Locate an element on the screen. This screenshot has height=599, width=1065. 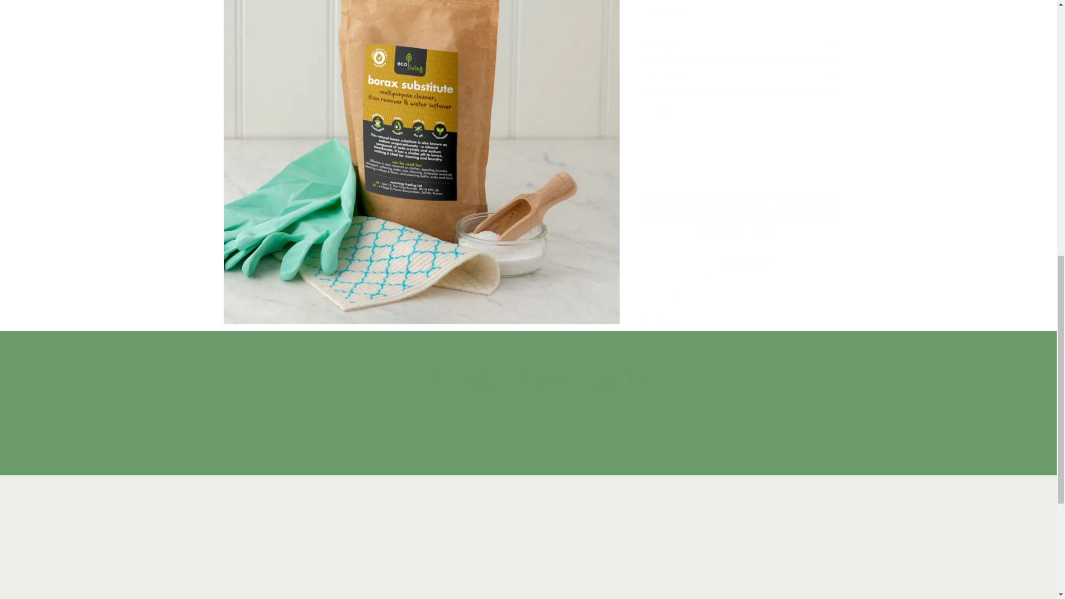
1 is located at coordinates (734, 558).